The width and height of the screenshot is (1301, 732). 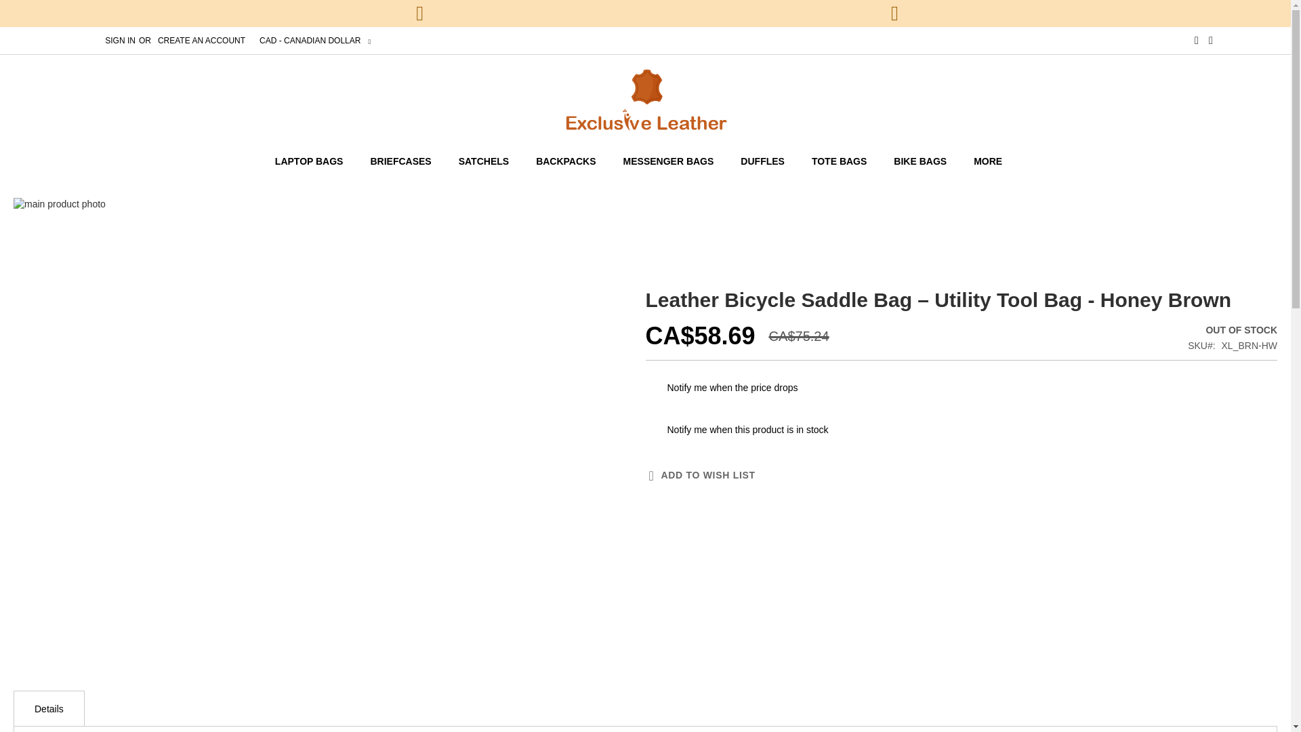 I want to click on SIGN IN, so click(x=120, y=41).